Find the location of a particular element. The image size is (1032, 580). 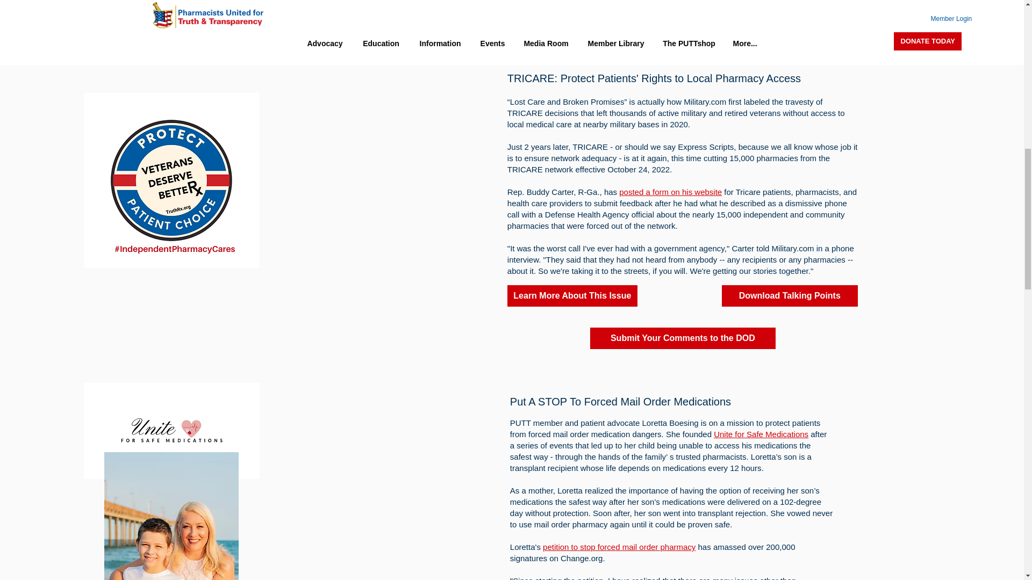

petition to stop forced mail order pharmacy is located at coordinates (619, 547).